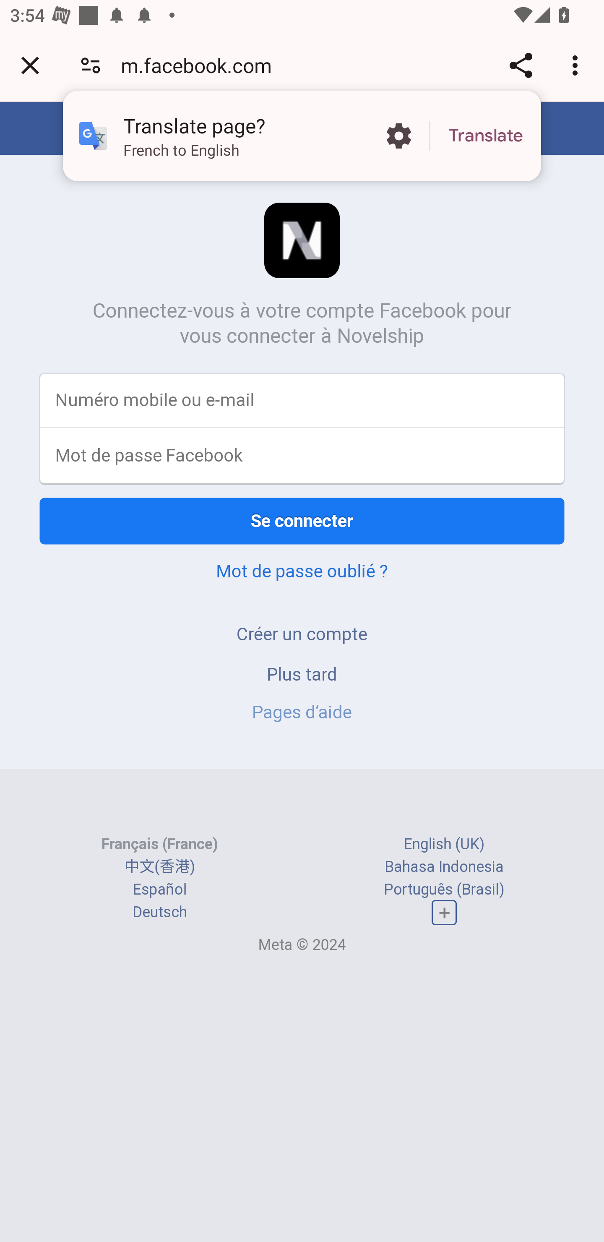 This screenshot has height=1242, width=604. Describe the element at coordinates (302, 571) in the screenshot. I see `Mot de passe oublié ?` at that location.